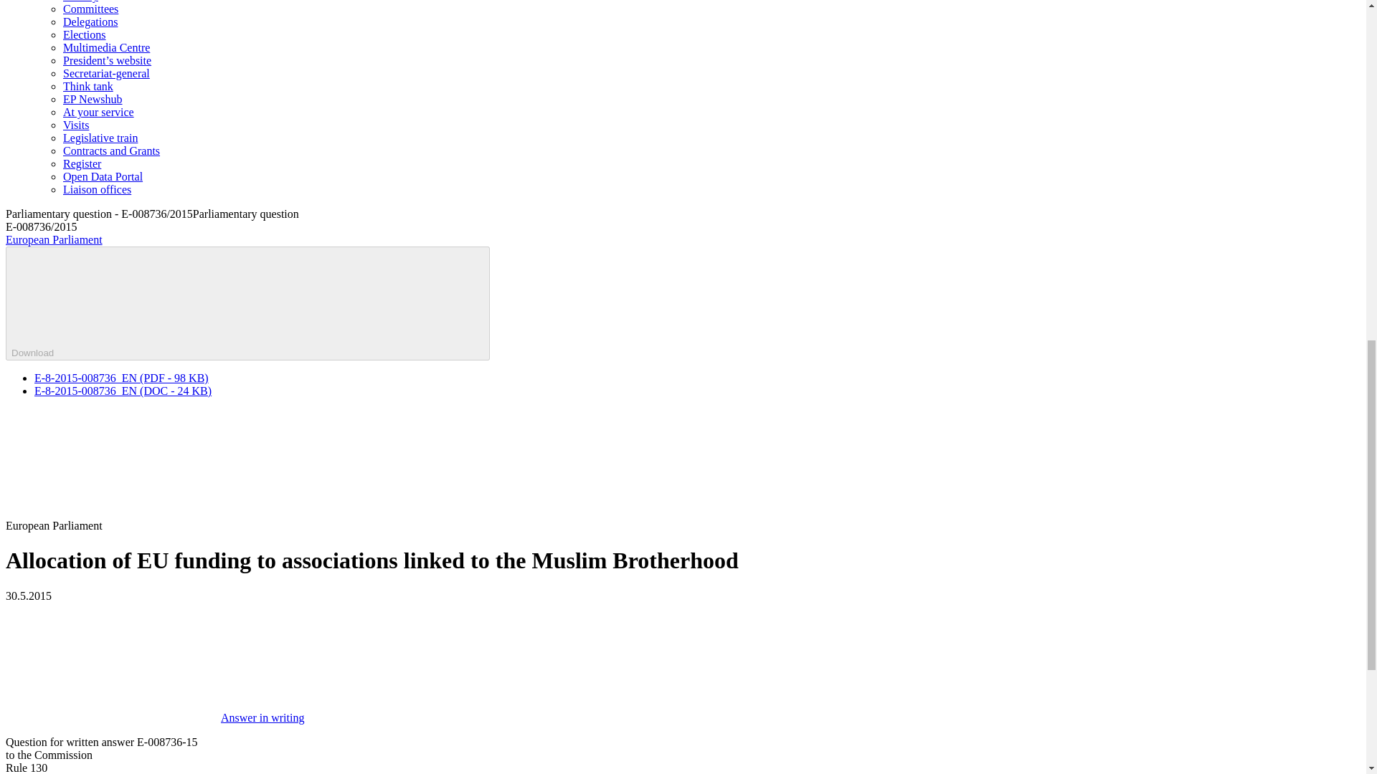 The image size is (1377, 774). I want to click on Think tank, so click(87, 86).